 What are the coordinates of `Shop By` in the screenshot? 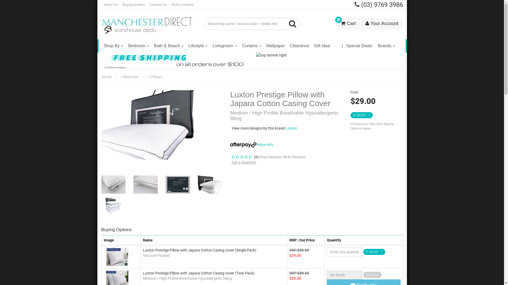 It's located at (113, 46).